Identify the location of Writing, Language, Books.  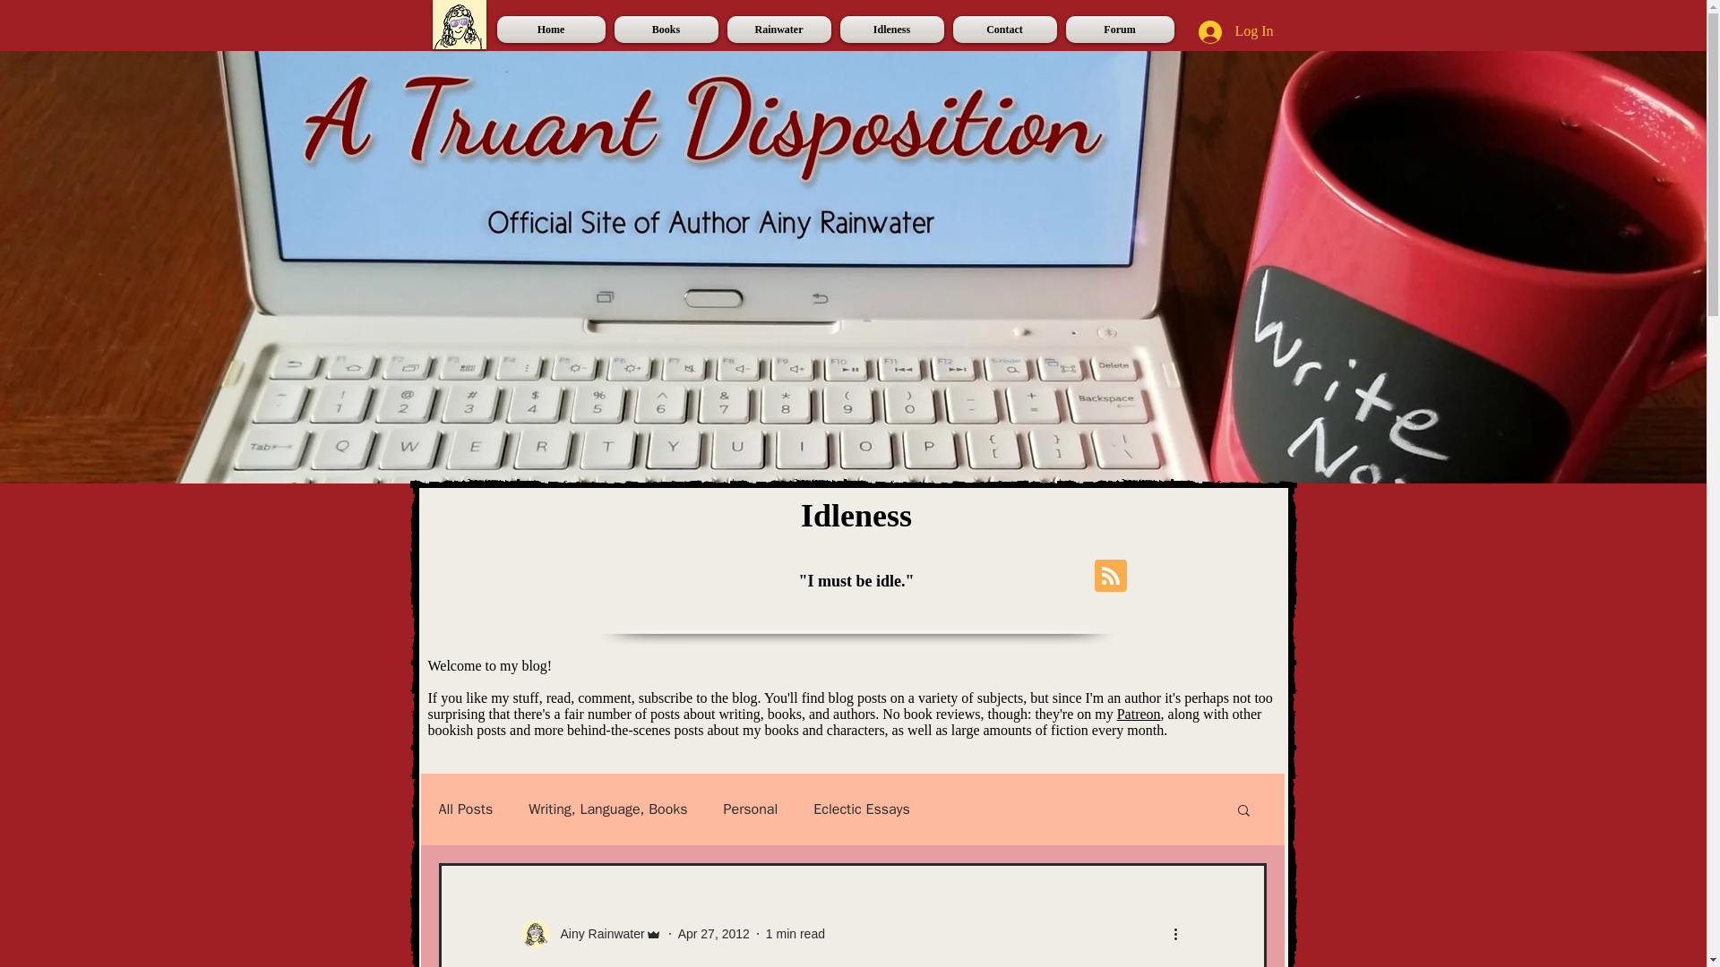
(607, 809).